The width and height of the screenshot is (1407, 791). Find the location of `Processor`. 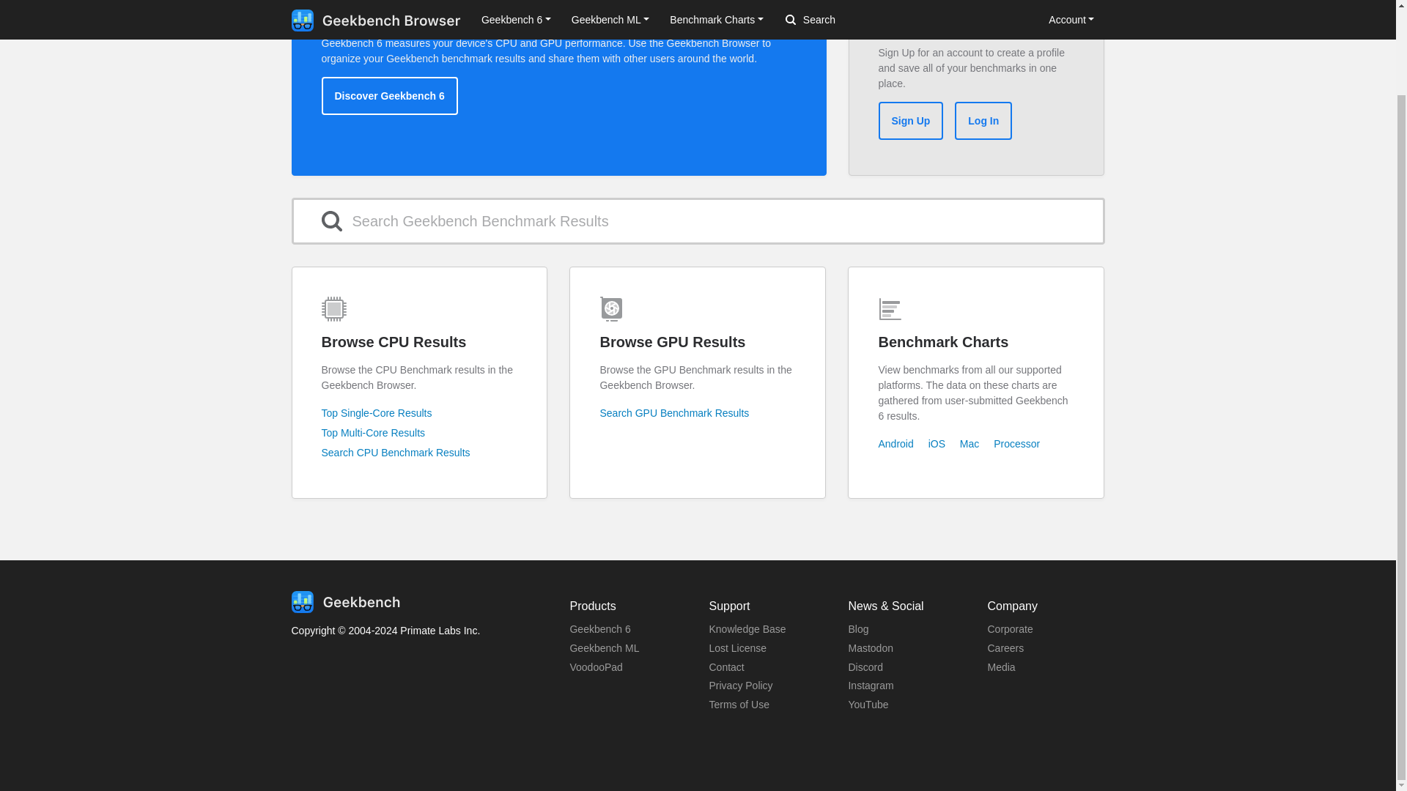

Processor is located at coordinates (1016, 444).